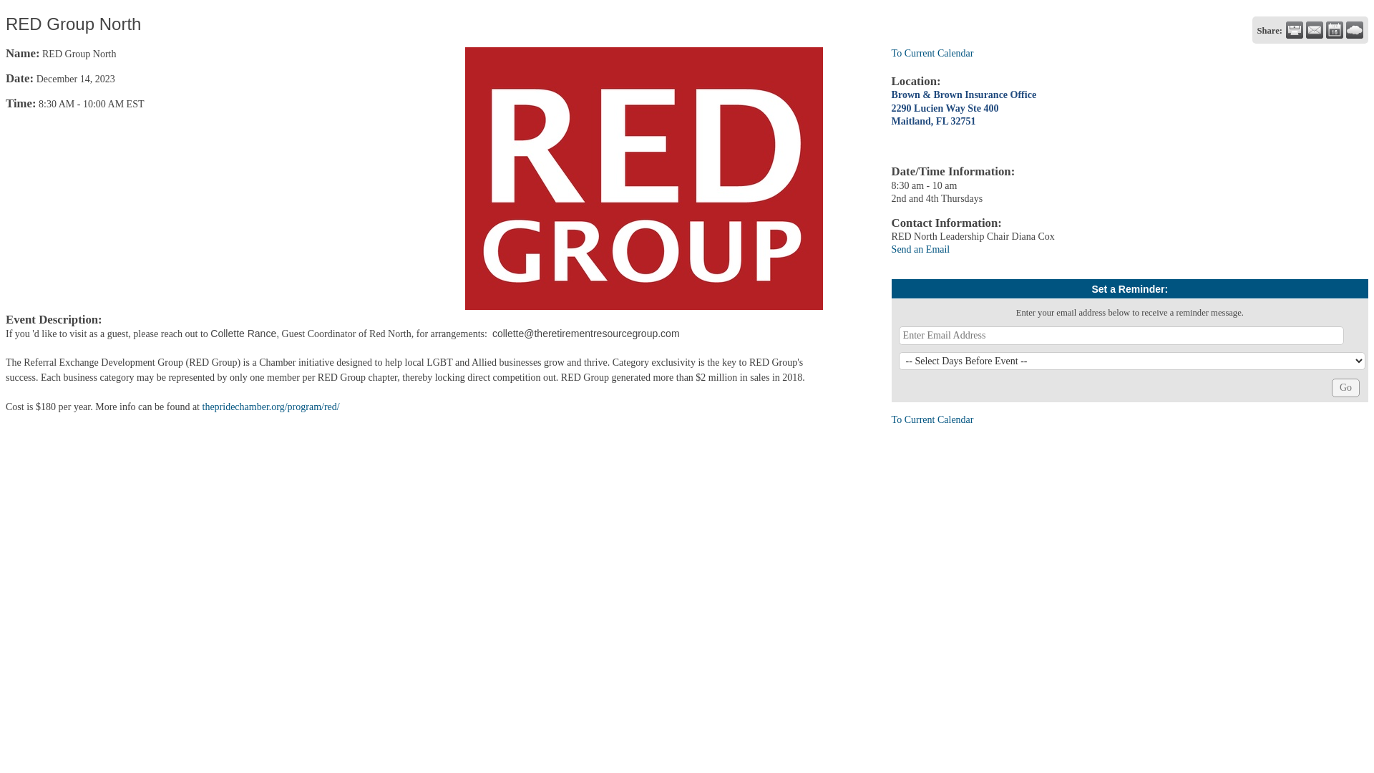 The width and height of the screenshot is (1374, 773). Describe the element at coordinates (933, 419) in the screenshot. I see `To Current Calendar` at that location.